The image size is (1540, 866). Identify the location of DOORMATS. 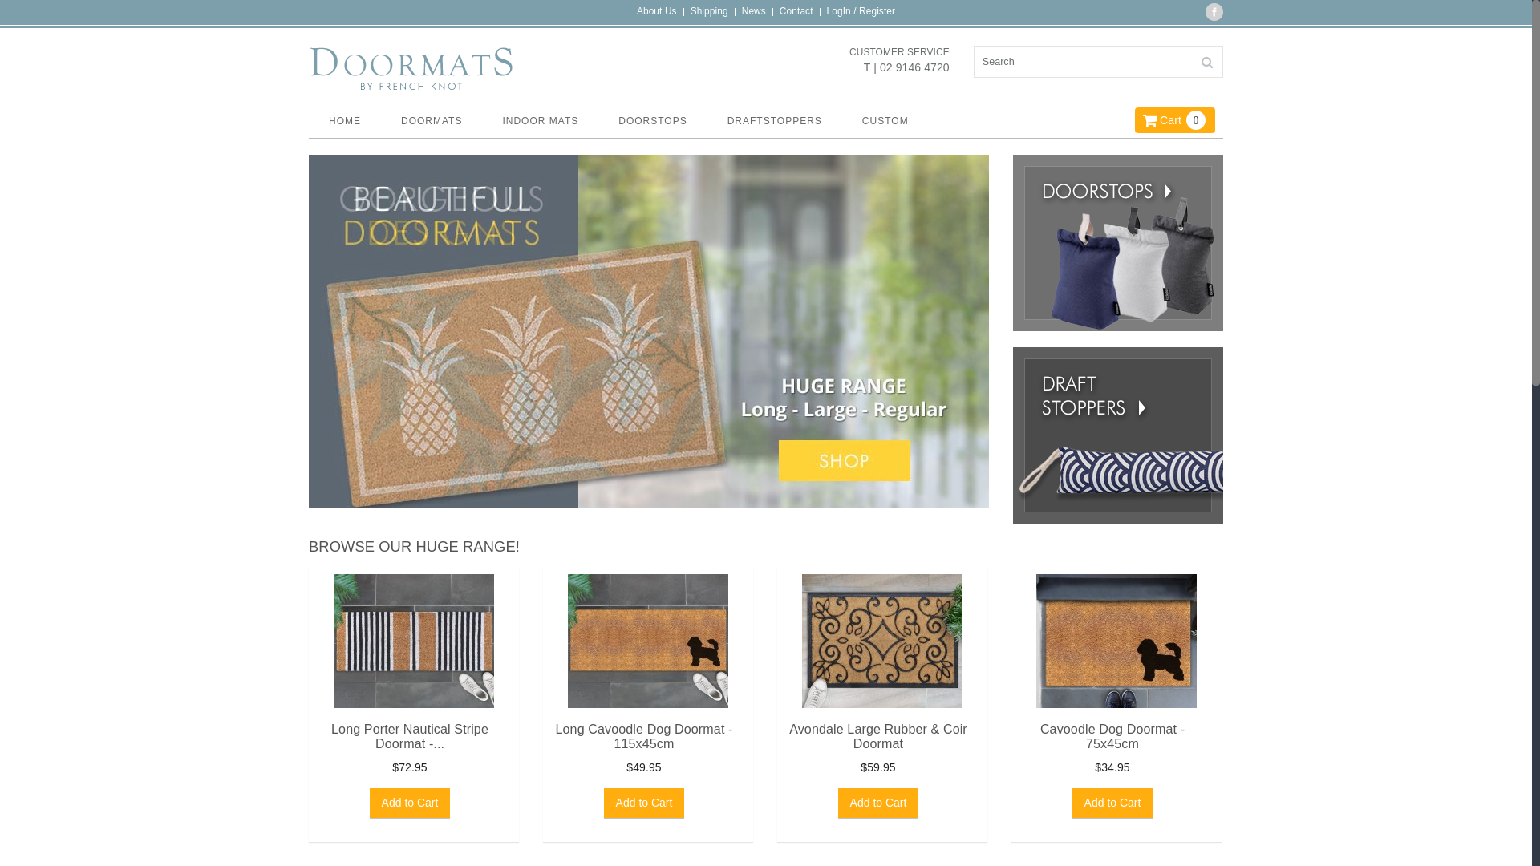
(432, 122).